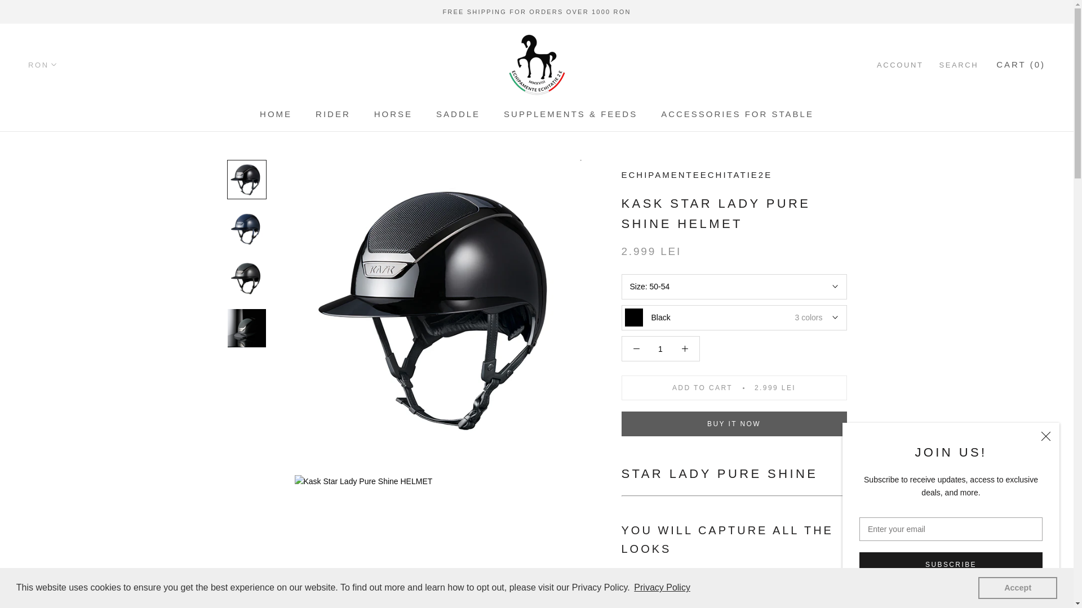  Describe the element at coordinates (1017, 587) in the screenshot. I see `Accept` at that location.